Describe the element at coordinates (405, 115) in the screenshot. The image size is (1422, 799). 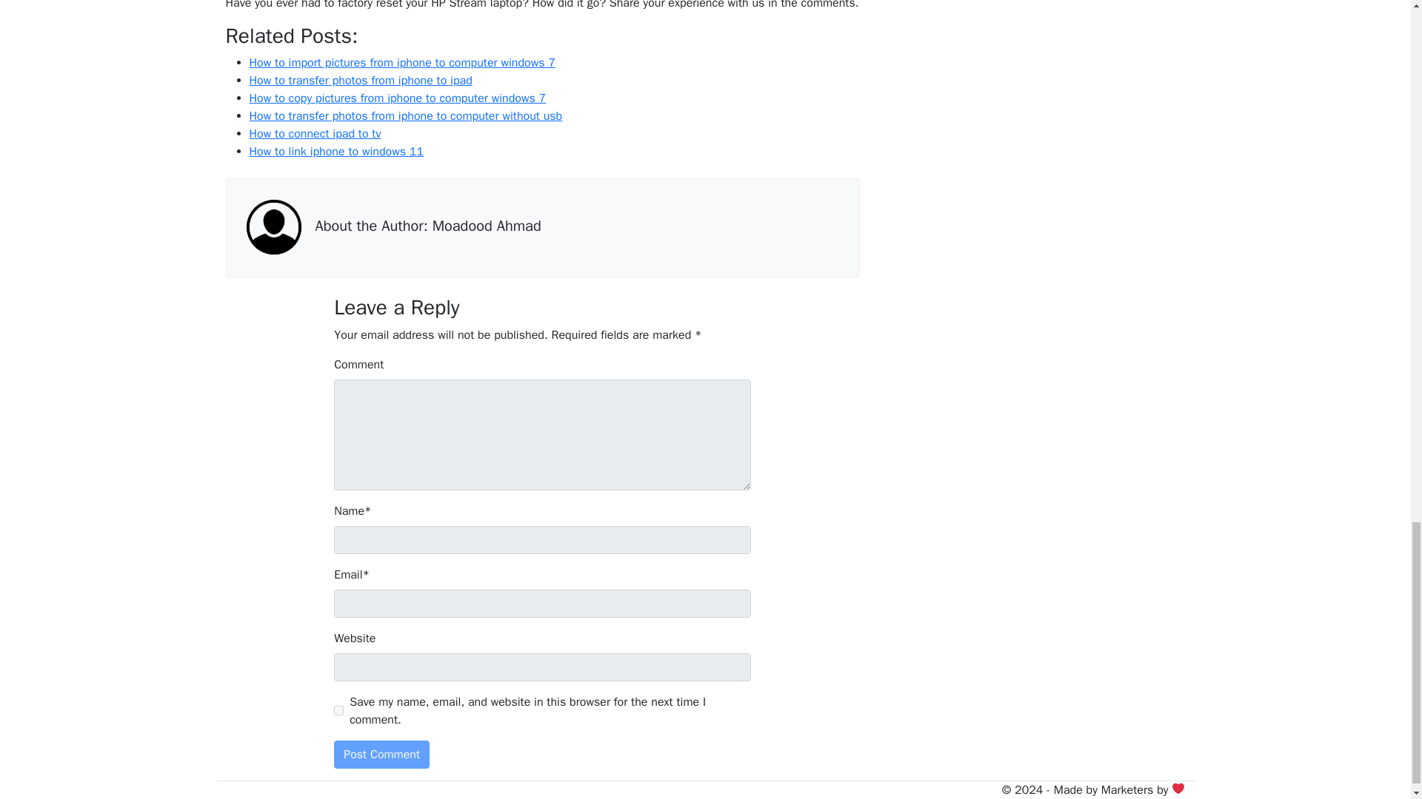
I see `How to transfer photos from iphone to computer without usb` at that location.